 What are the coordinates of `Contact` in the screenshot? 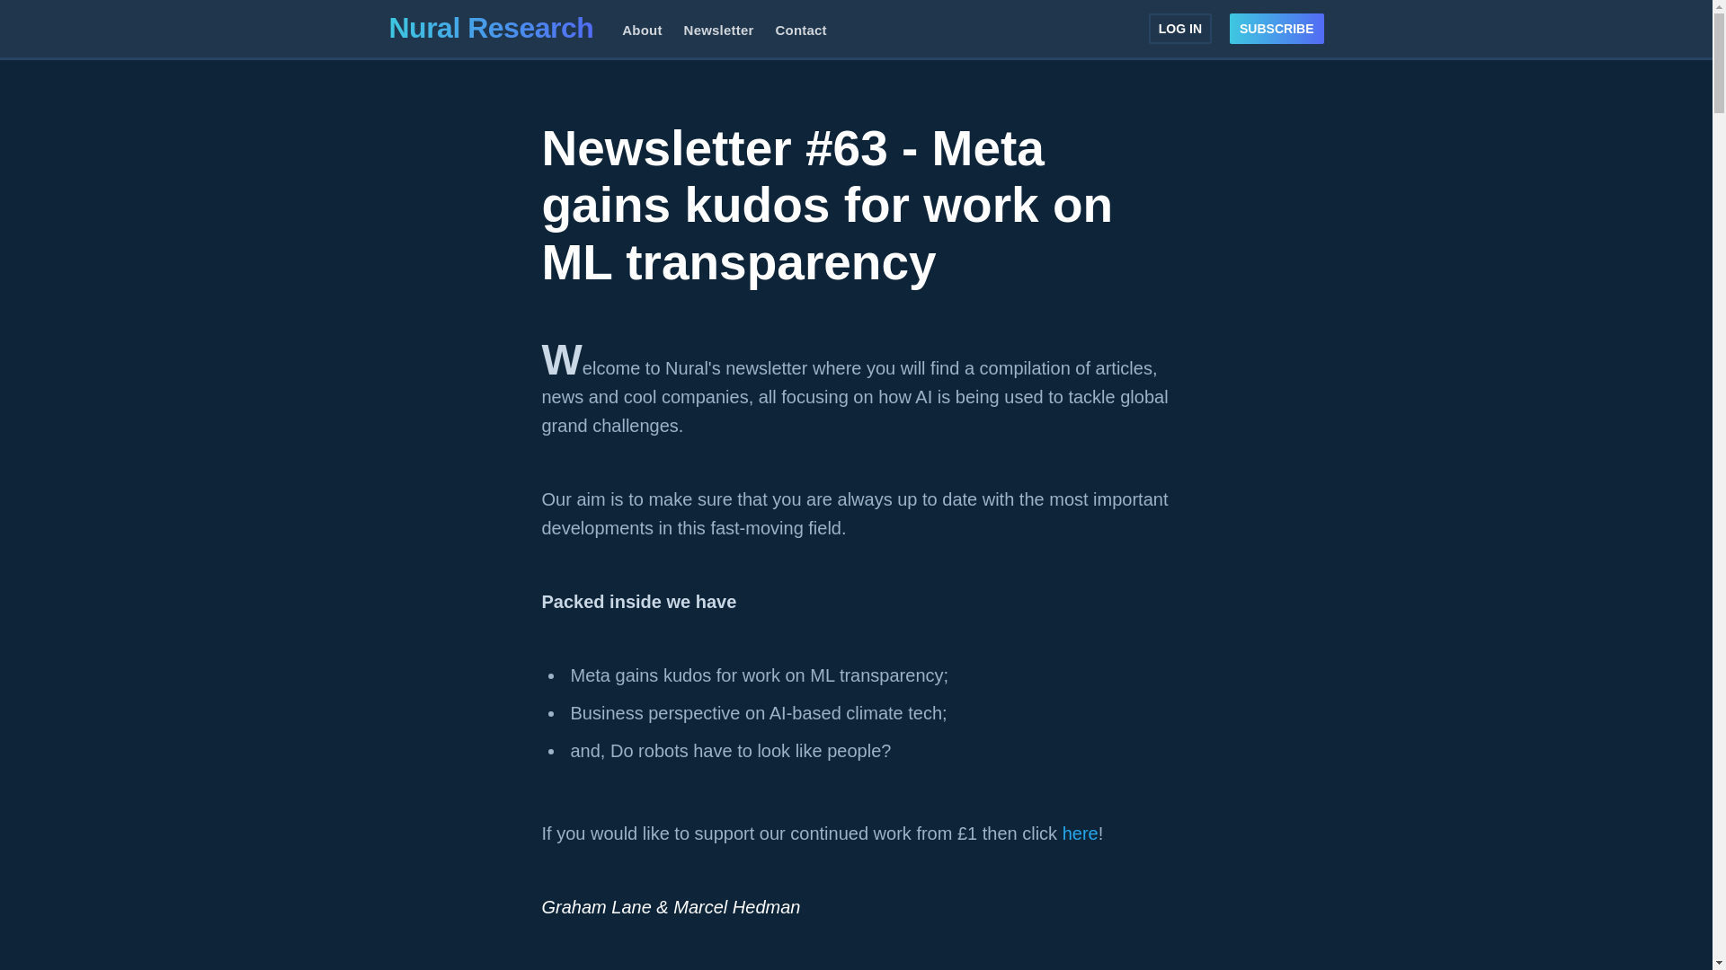 It's located at (800, 31).